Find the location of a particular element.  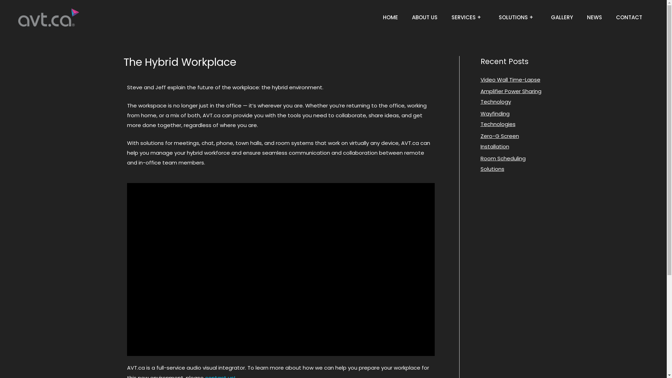

ABOUT US is located at coordinates (425, 17).